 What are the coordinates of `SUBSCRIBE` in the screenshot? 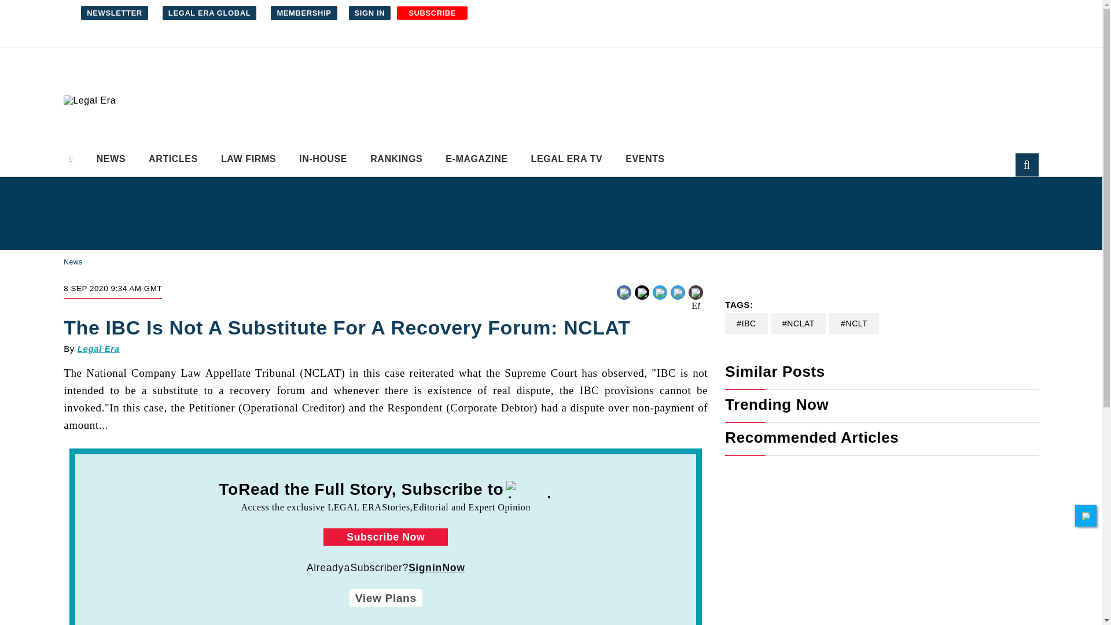 It's located at (432, 13).